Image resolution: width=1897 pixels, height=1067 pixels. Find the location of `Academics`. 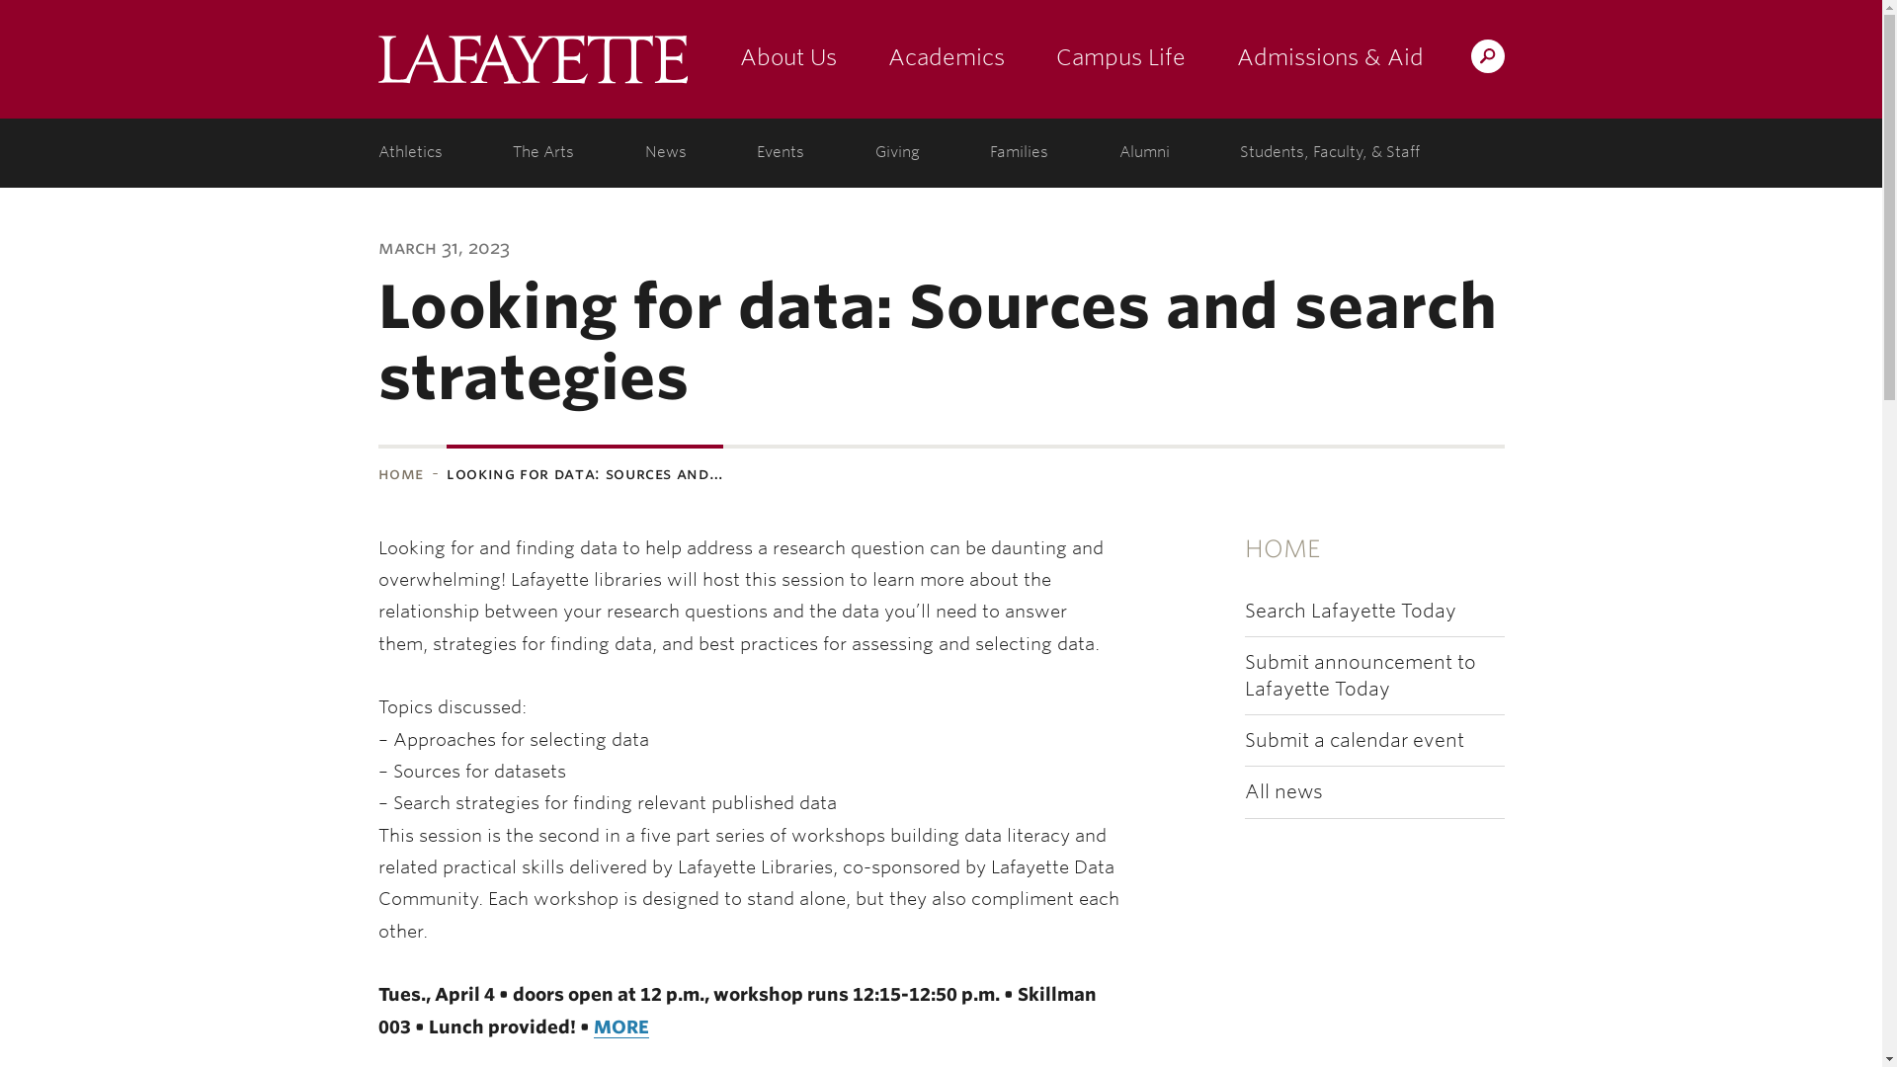

Academics is located at coordinates (945, 59).